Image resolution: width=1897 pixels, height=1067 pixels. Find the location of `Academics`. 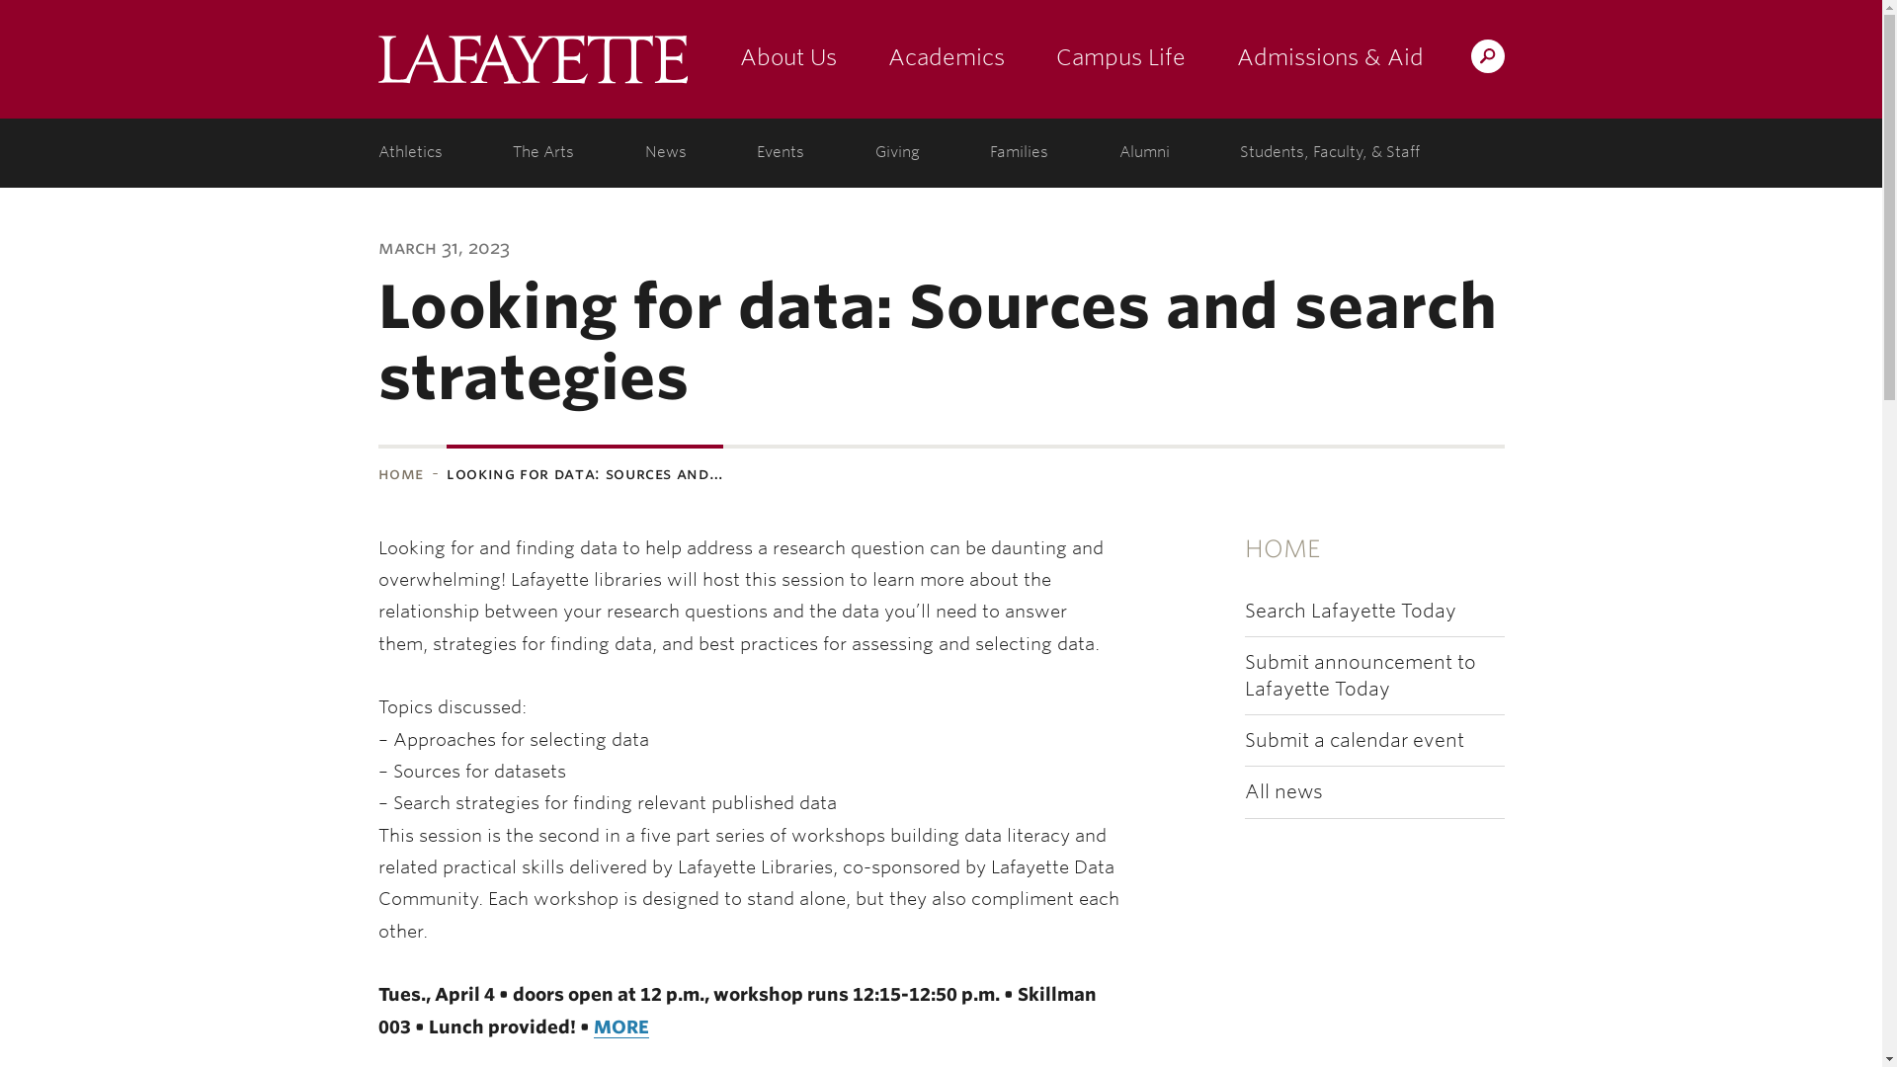

Academics is located at coordinates (945, 59).